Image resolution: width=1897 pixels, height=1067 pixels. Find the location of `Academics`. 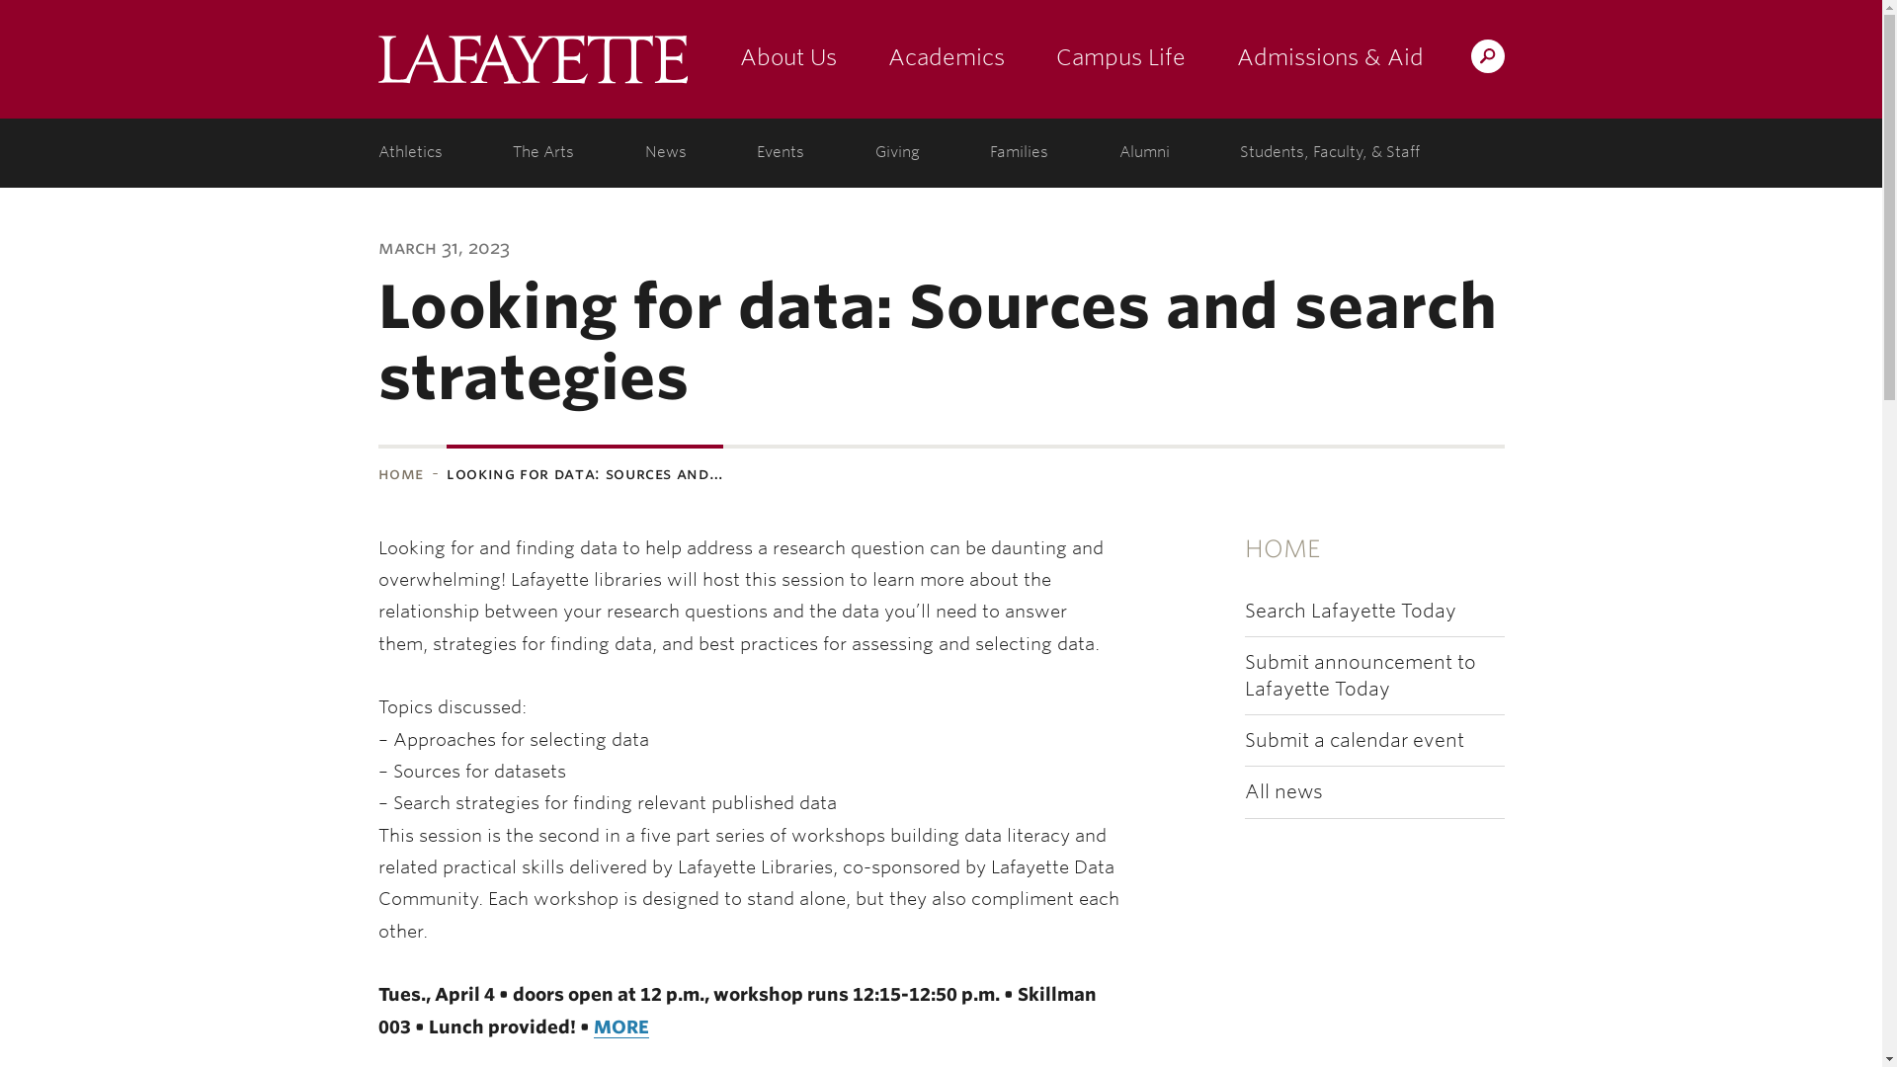

Academics is located at coordinates (945, 59).